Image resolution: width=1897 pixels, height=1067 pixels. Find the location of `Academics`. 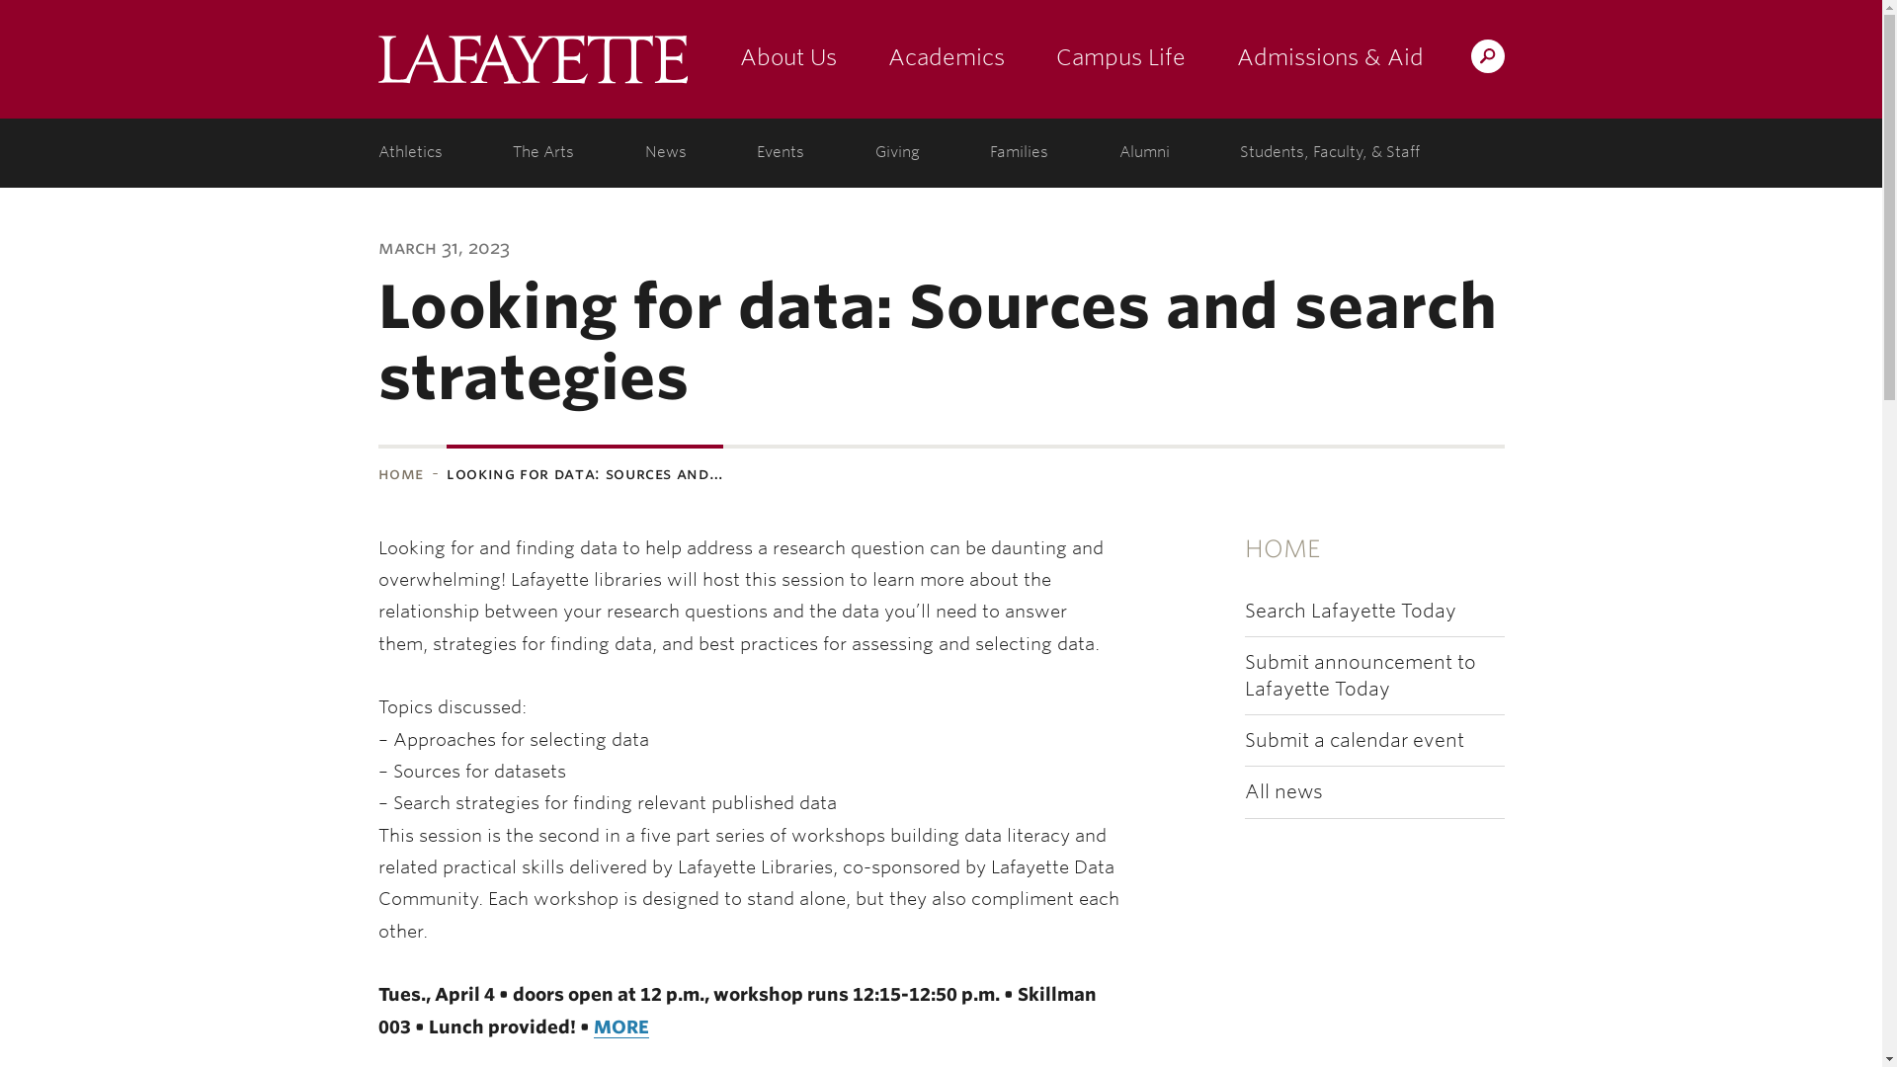

Academics is located at coordinates (945, 59).